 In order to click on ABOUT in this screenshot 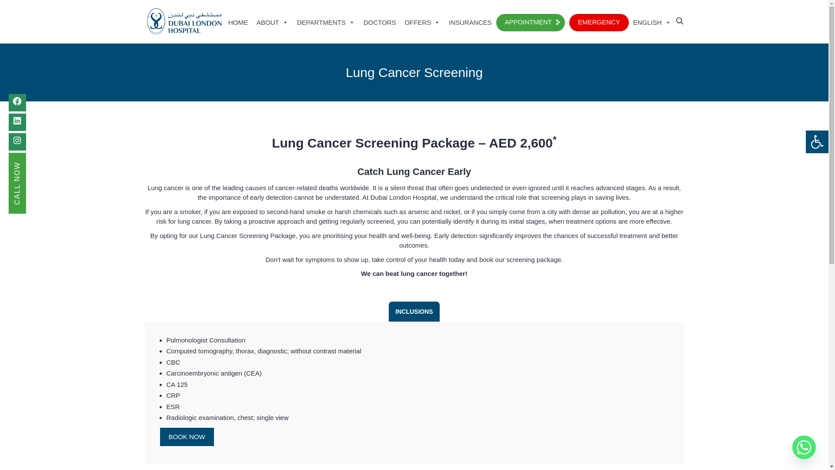, I will do `click(272, 23)`.